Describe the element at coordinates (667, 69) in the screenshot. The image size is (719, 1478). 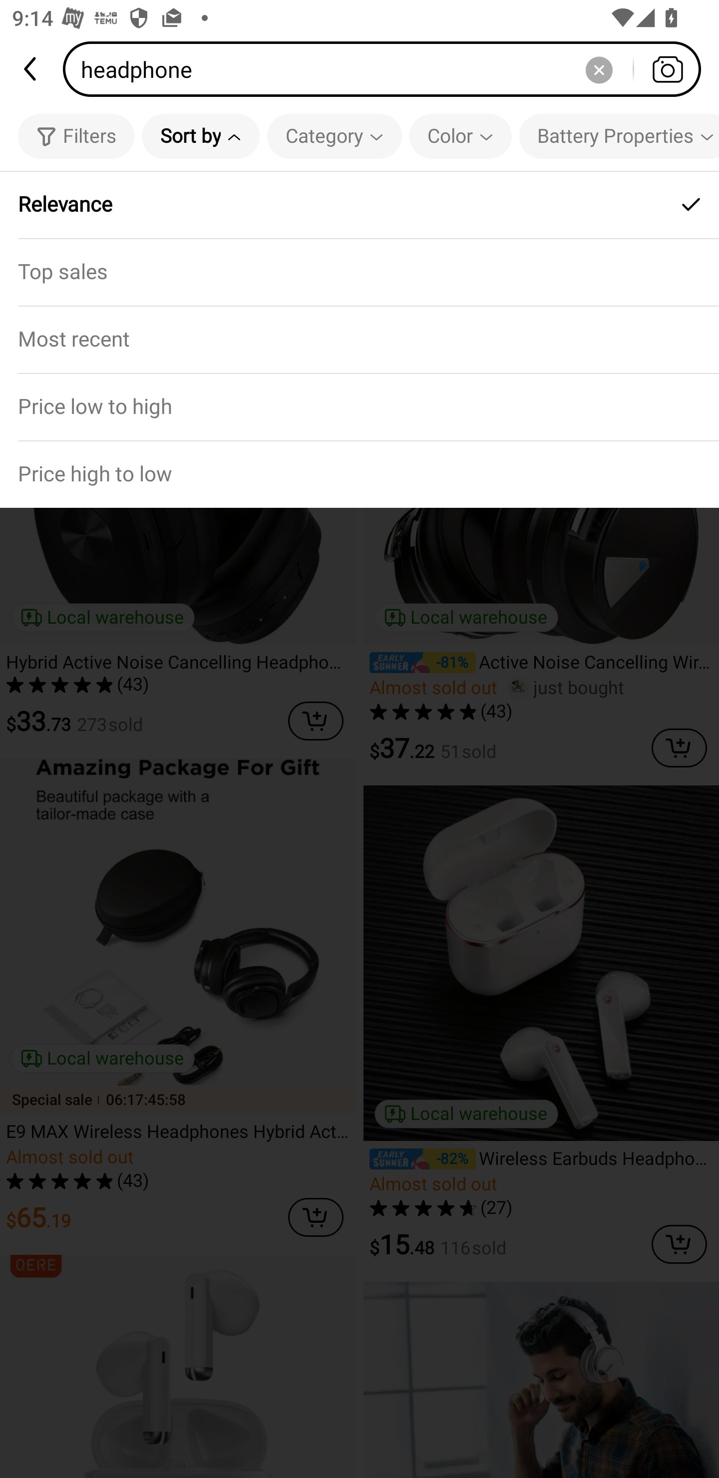
I see `Search by photo` at that location.